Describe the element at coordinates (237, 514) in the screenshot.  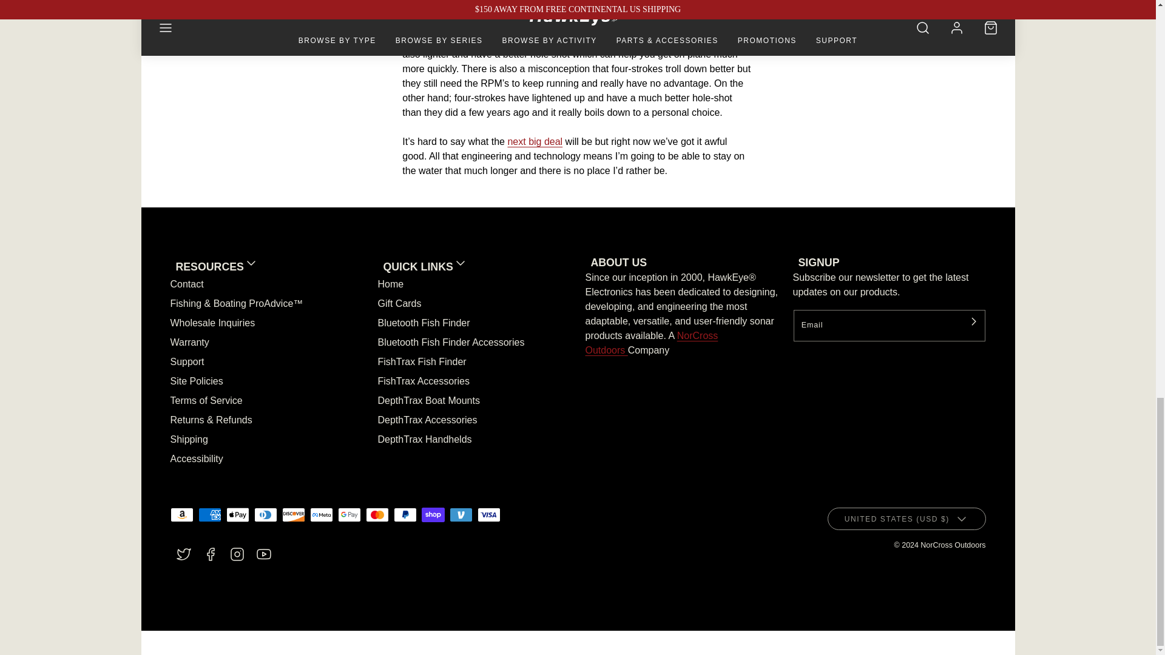
I see `Apple Pay` at that location.